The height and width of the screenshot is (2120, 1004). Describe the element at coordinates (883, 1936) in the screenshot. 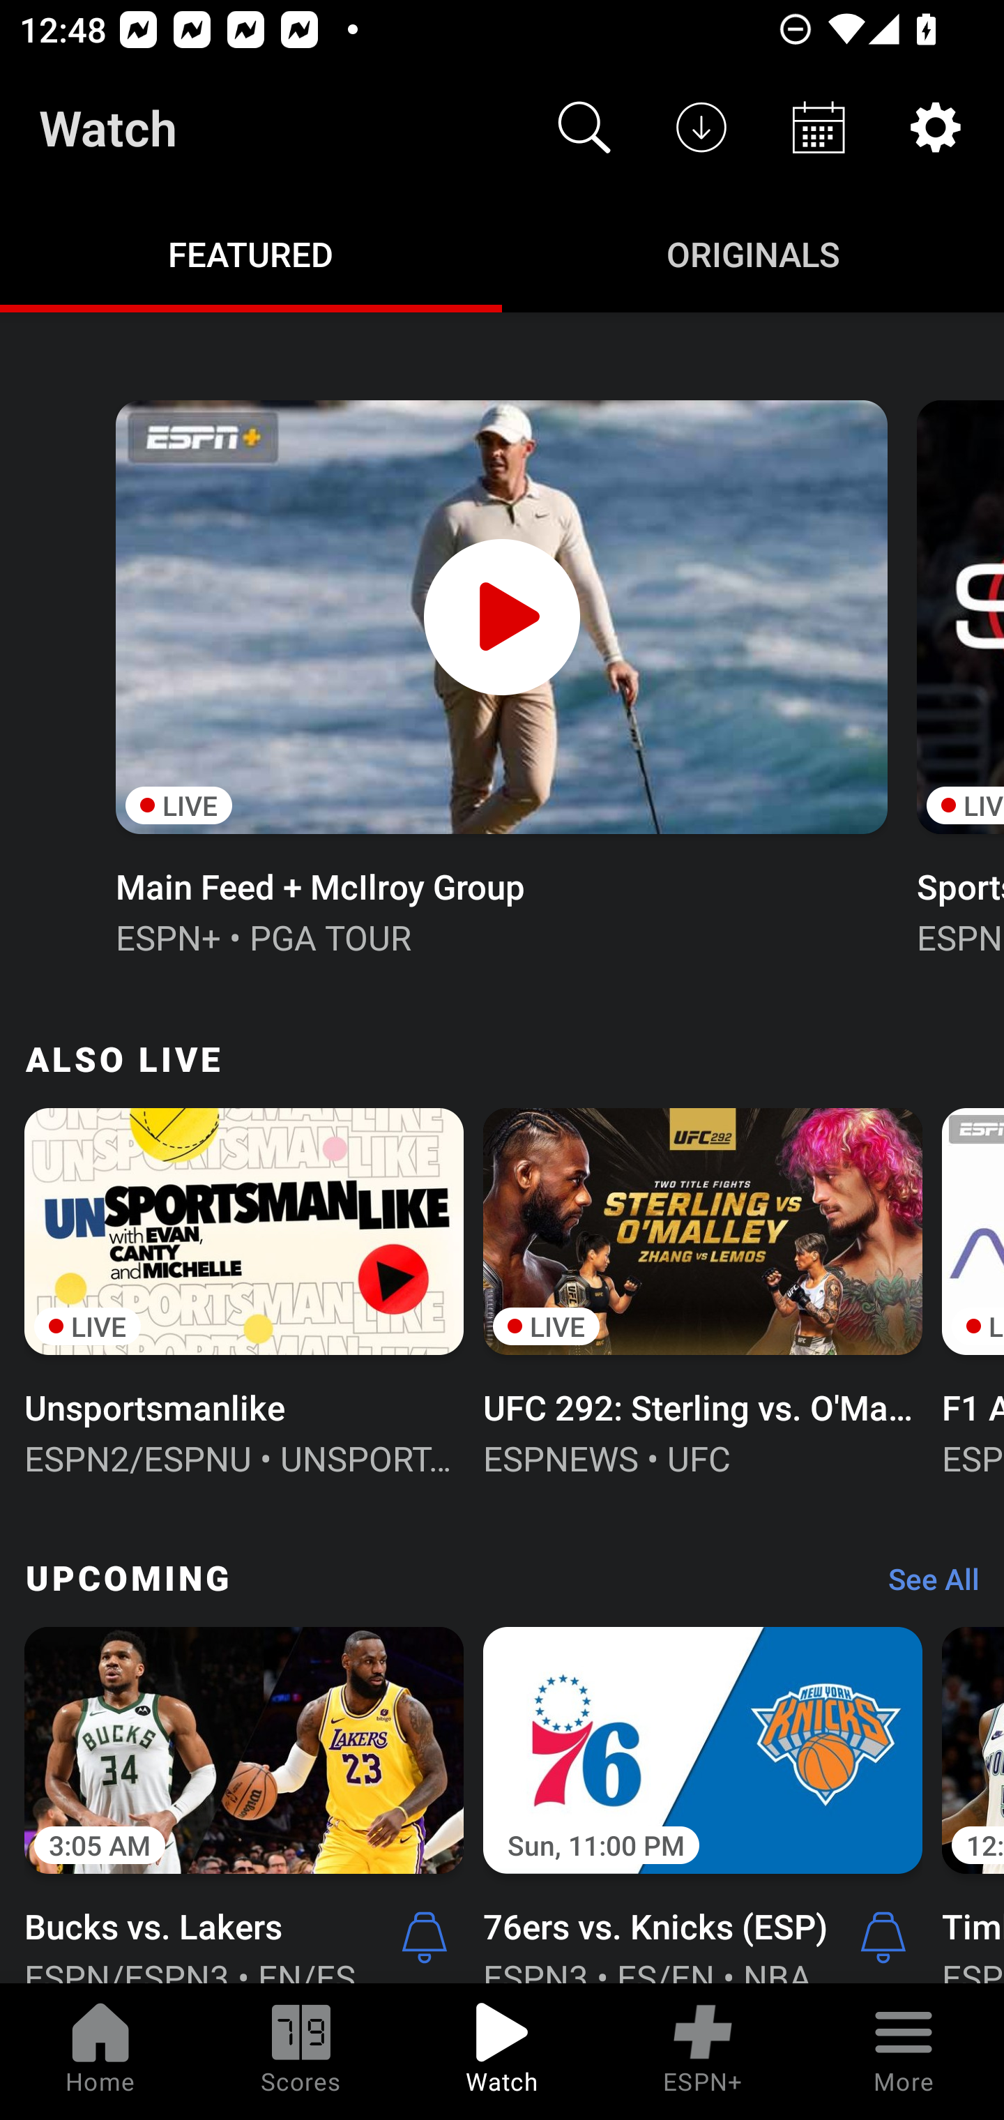

I see `Alerts` at that location.